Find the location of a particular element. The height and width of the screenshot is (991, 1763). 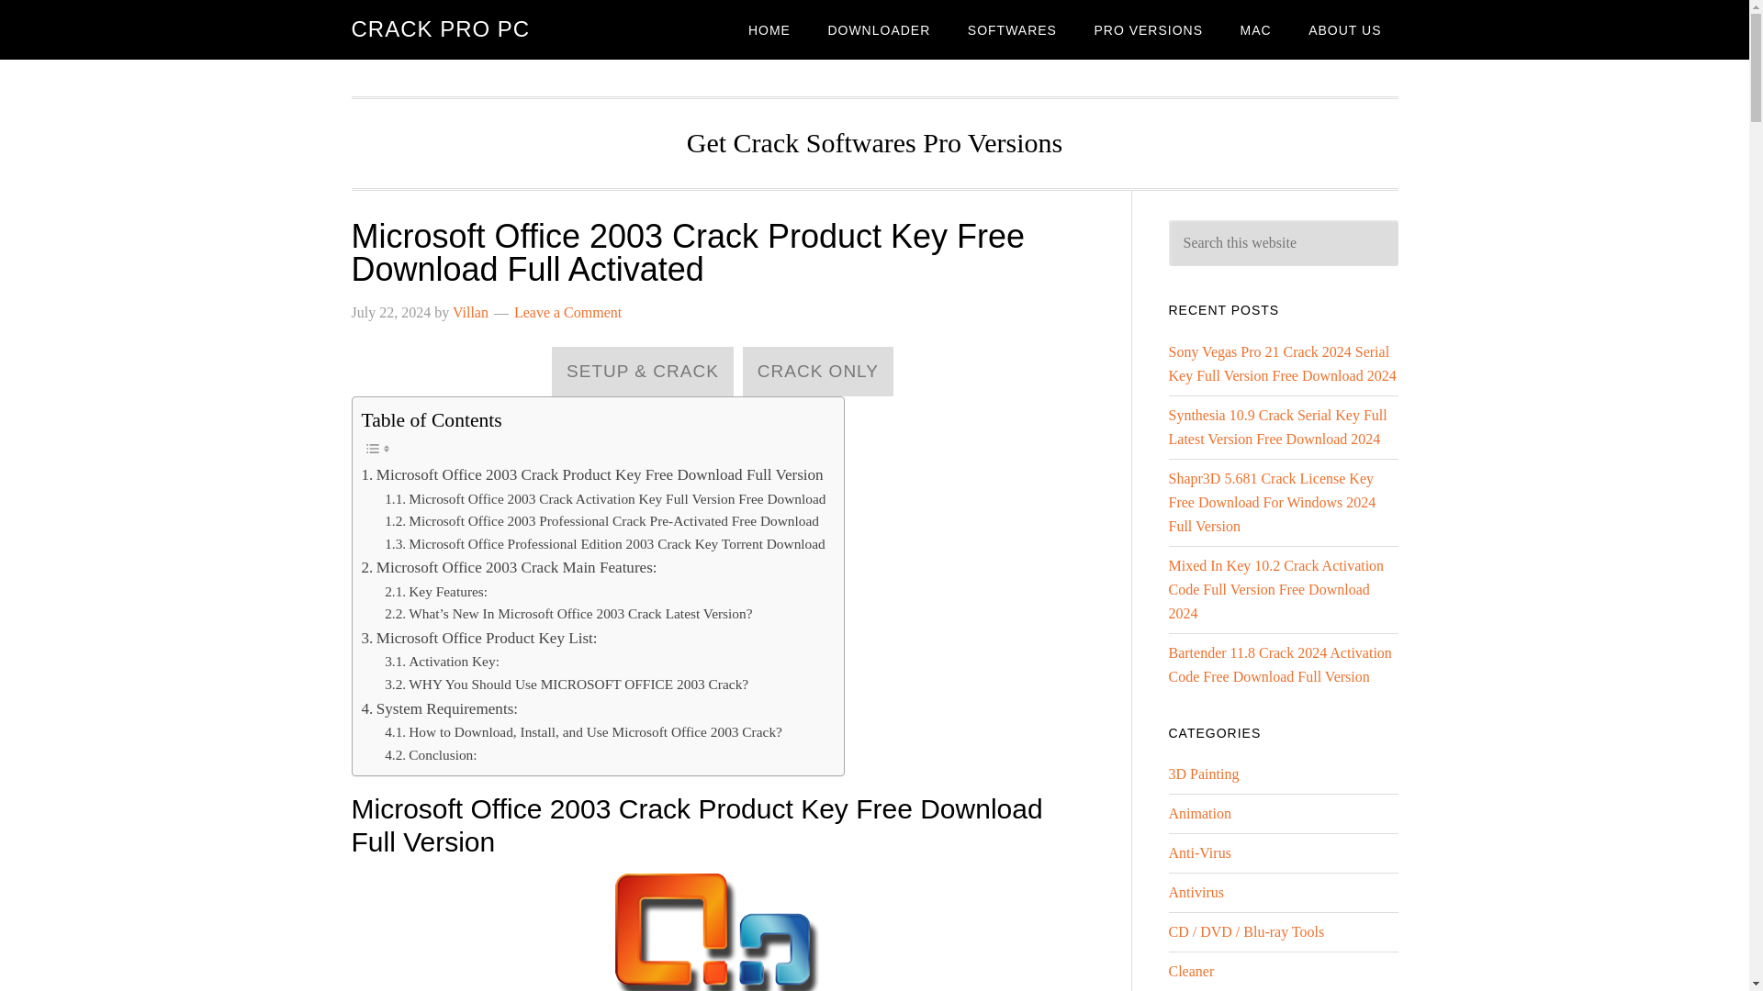

Microsoft Office 2003 Crack Main Features: is located at coordinates (509, 567).